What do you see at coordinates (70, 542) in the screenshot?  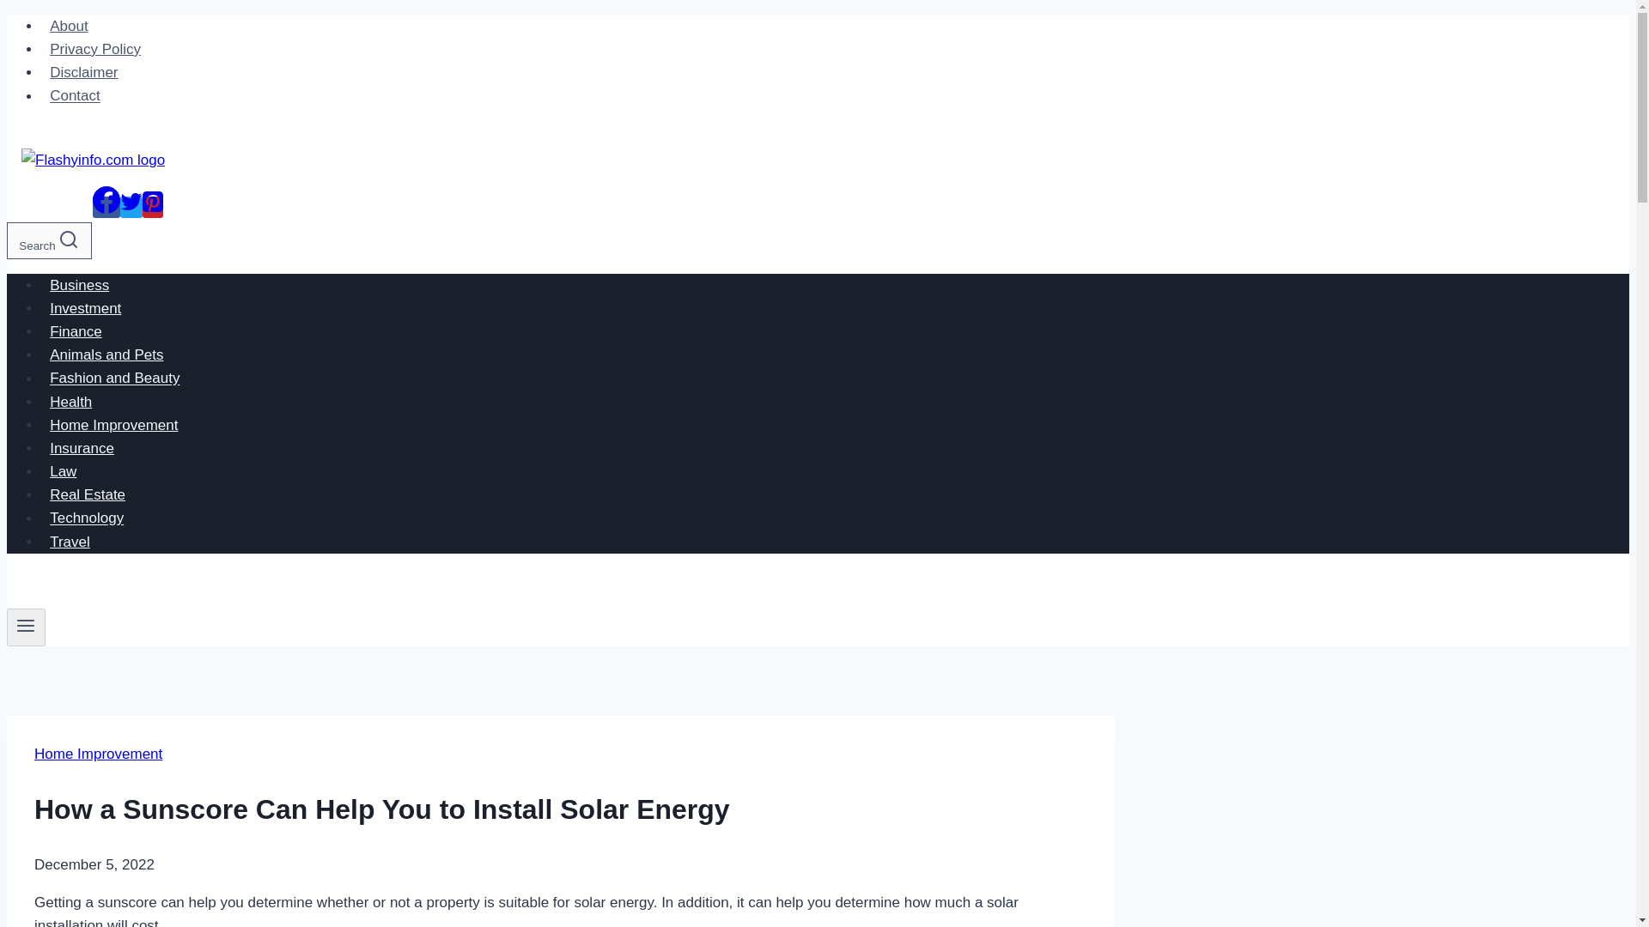 I see `Travel` at bounding box center [70, 542].